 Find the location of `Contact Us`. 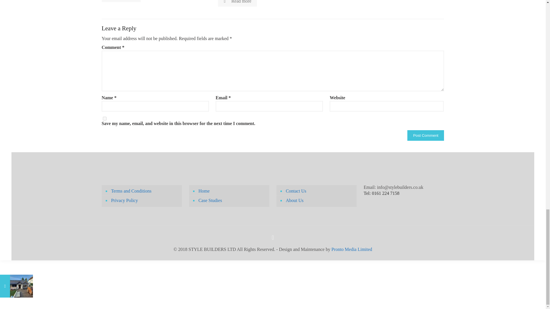

Contact Us is located at coordinates (319, 191).